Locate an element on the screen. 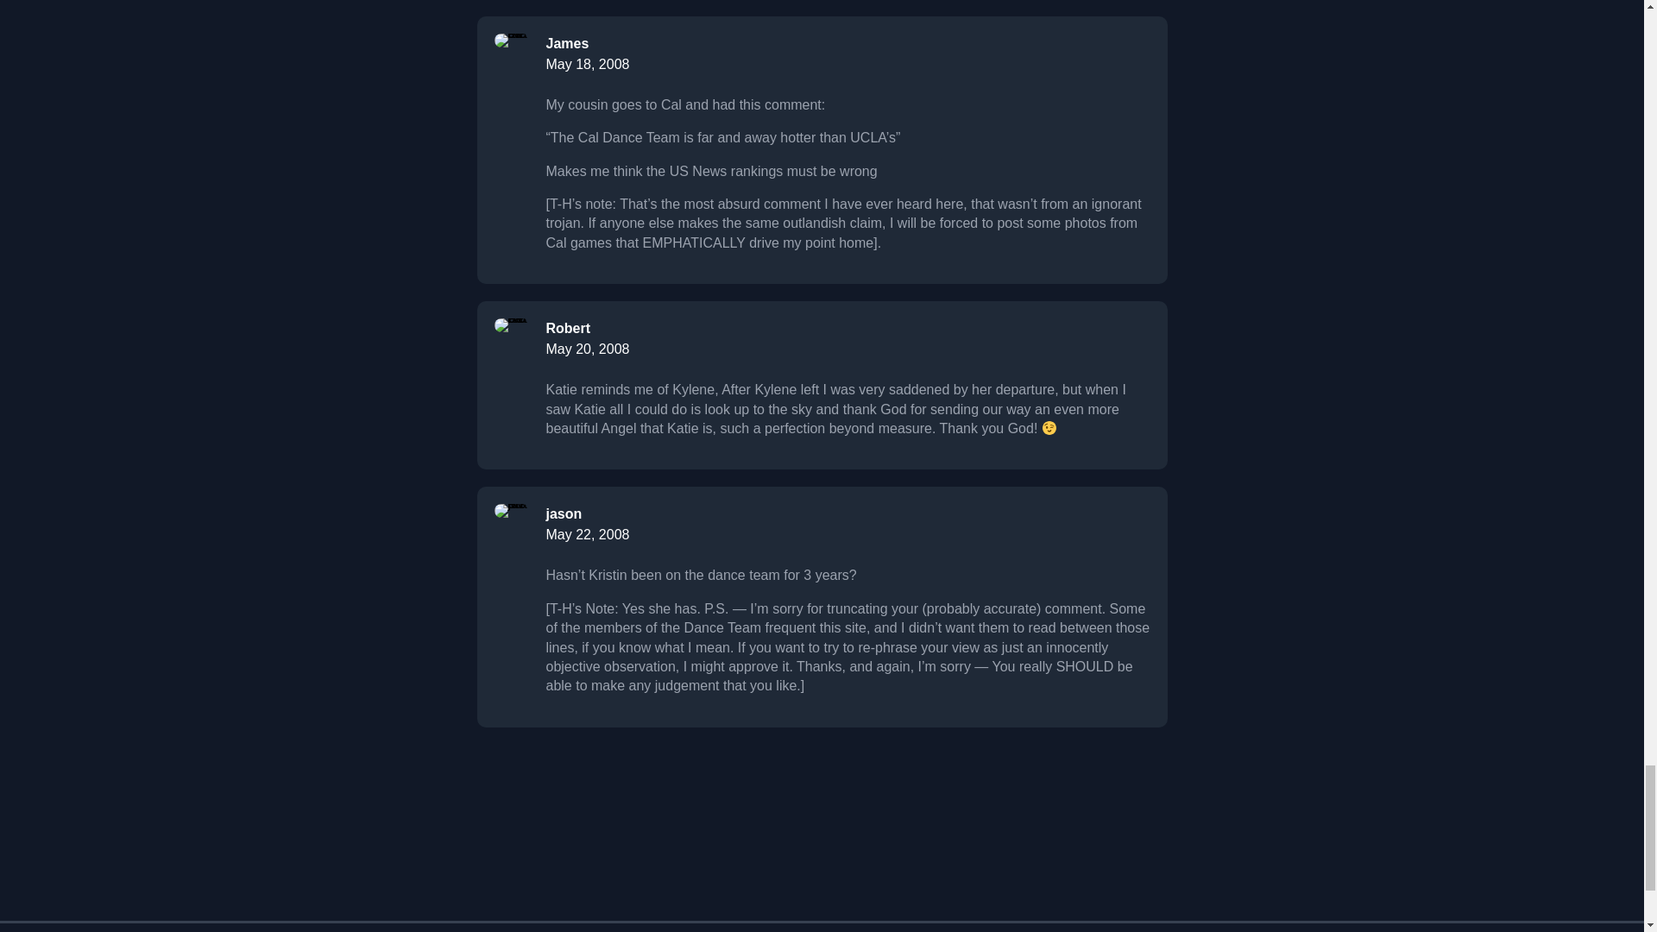  May 18, 2008 is located at coordinates (587, 64).